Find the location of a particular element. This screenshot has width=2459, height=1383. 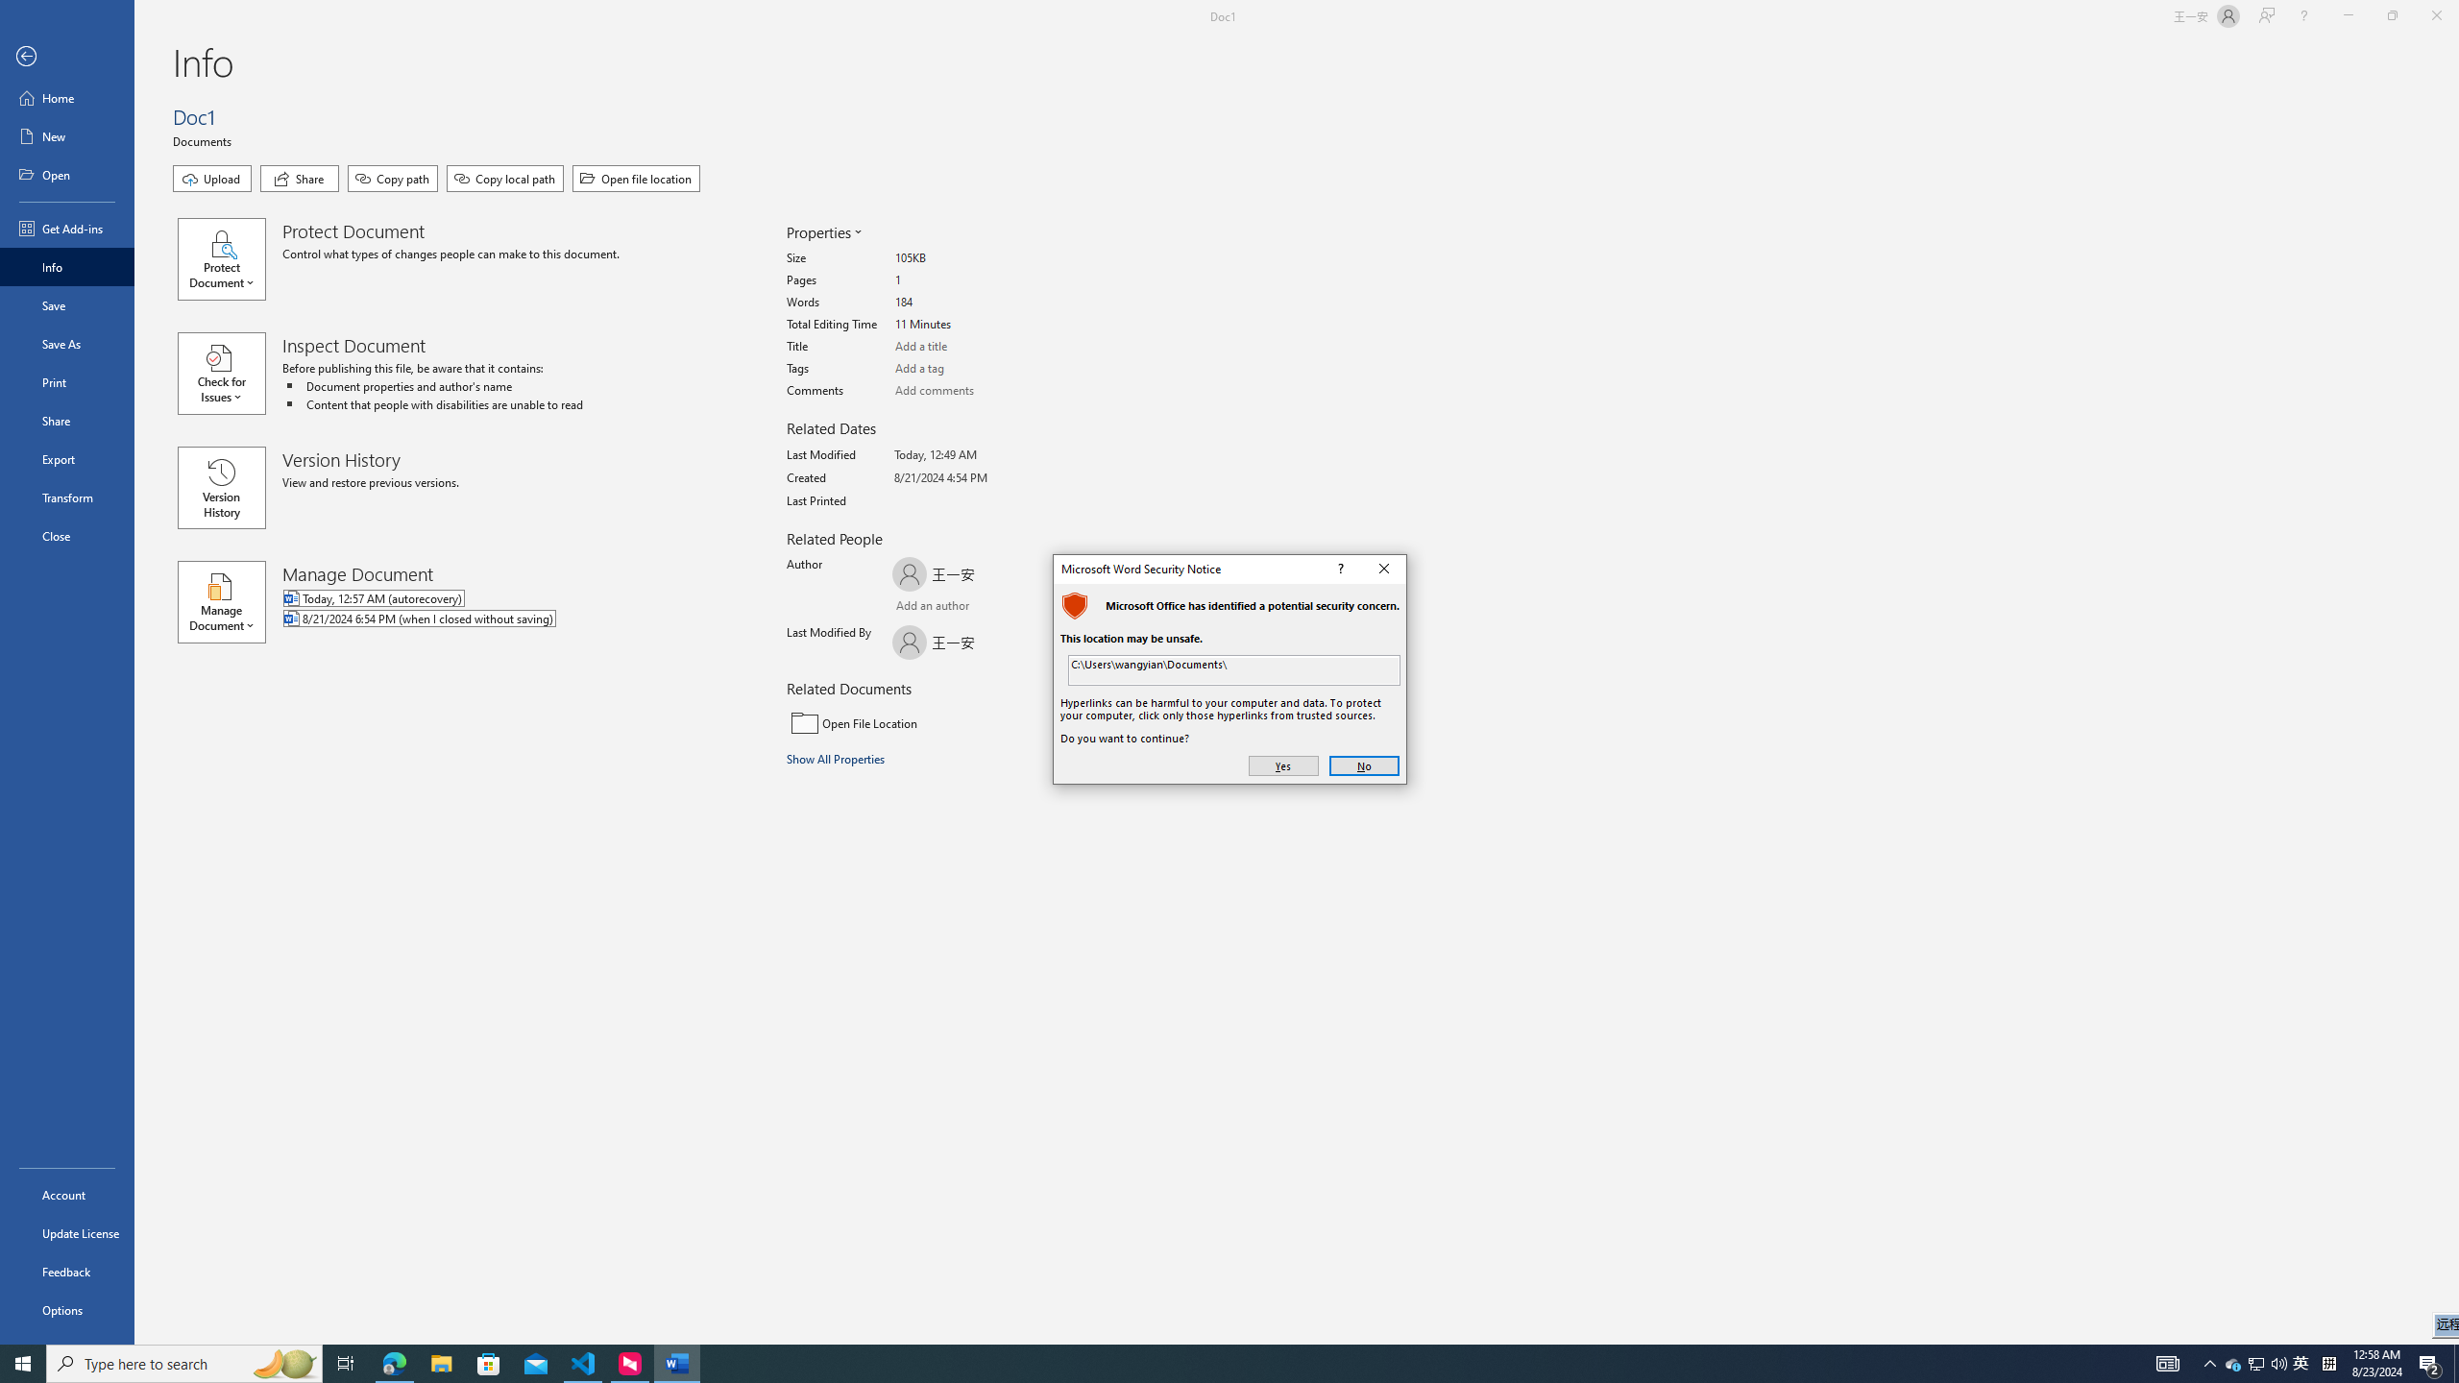

Info is located at coordinates (67, 267).